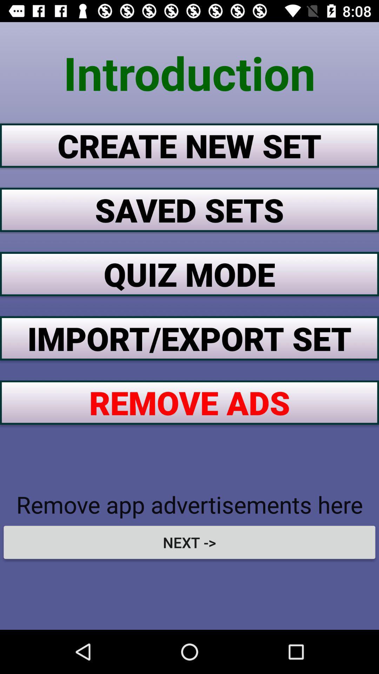 This screenshot has height=674, width=379. What do you see at coordinates (189, 338) in the screenshot?
I see `open import/export set` at bounding box center [189, 338].